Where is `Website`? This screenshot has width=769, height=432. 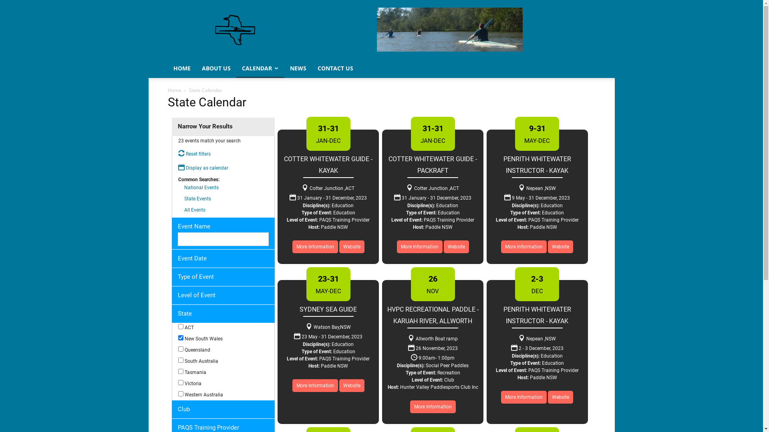 Website is located at coordinates (352, 386).